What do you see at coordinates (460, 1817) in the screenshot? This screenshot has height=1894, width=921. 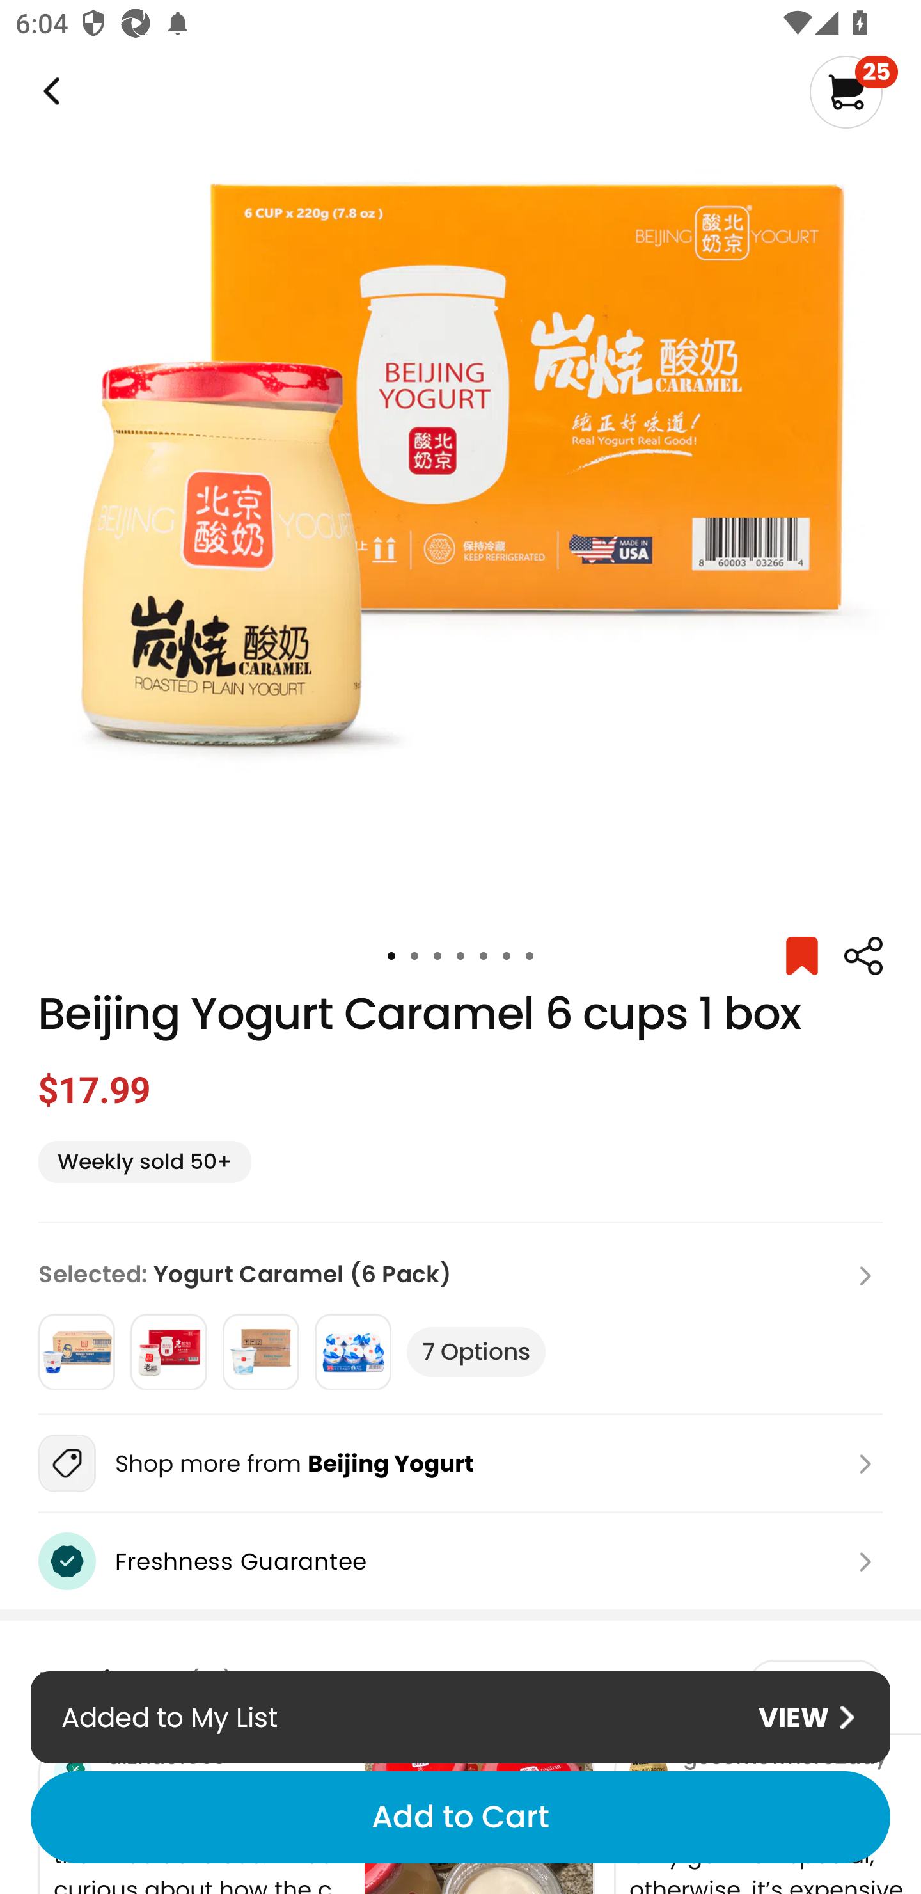 I see `Add to Cart` at bounding box center [460, 1817].